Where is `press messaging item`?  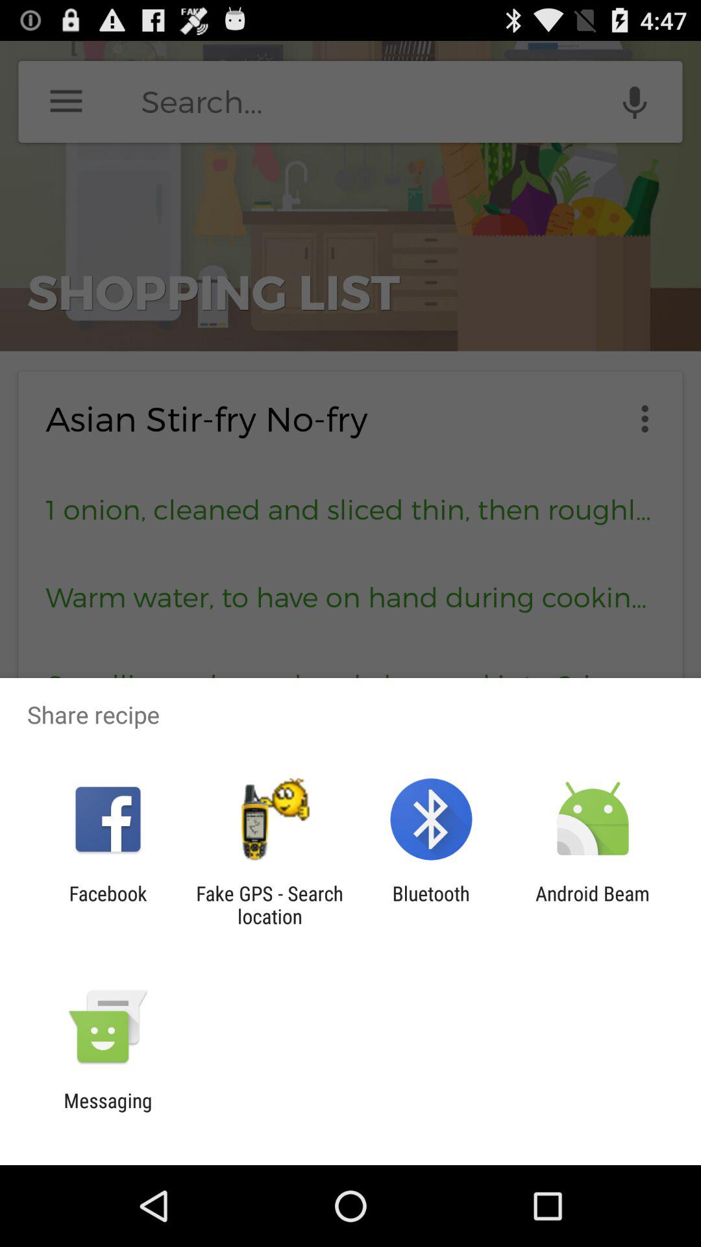
press messaging item is located at coordinates (108, 1112).